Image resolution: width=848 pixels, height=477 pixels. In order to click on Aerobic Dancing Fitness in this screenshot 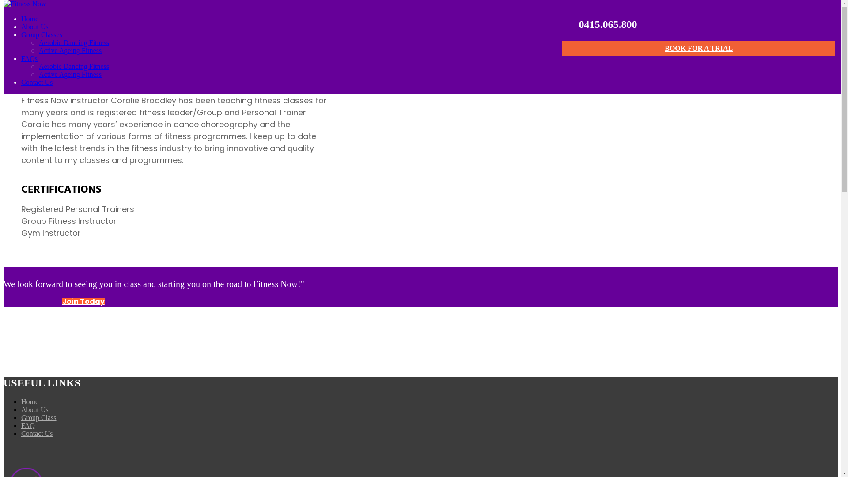, I will do `click(74, 42)`.